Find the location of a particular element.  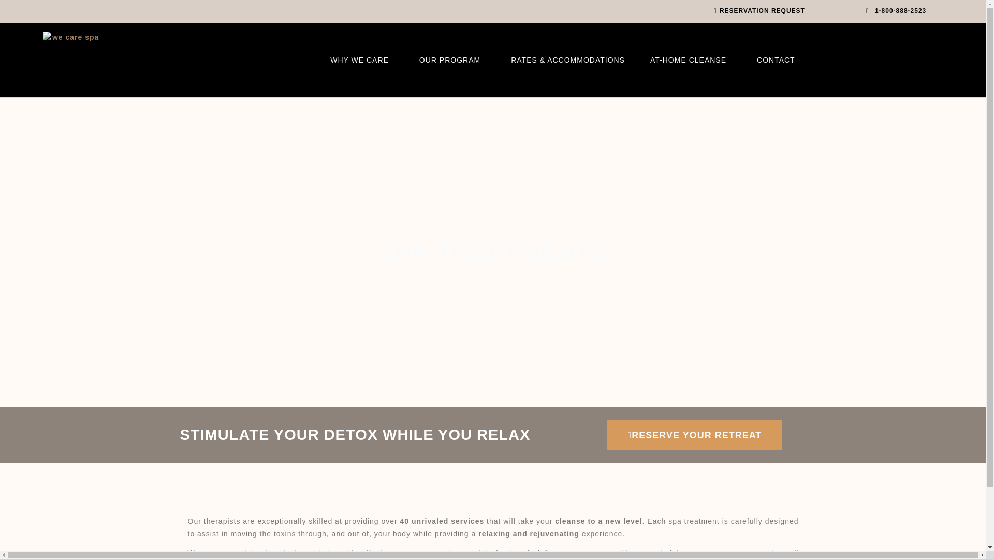

WHY WE CARE is located at coordinates (361, 60).